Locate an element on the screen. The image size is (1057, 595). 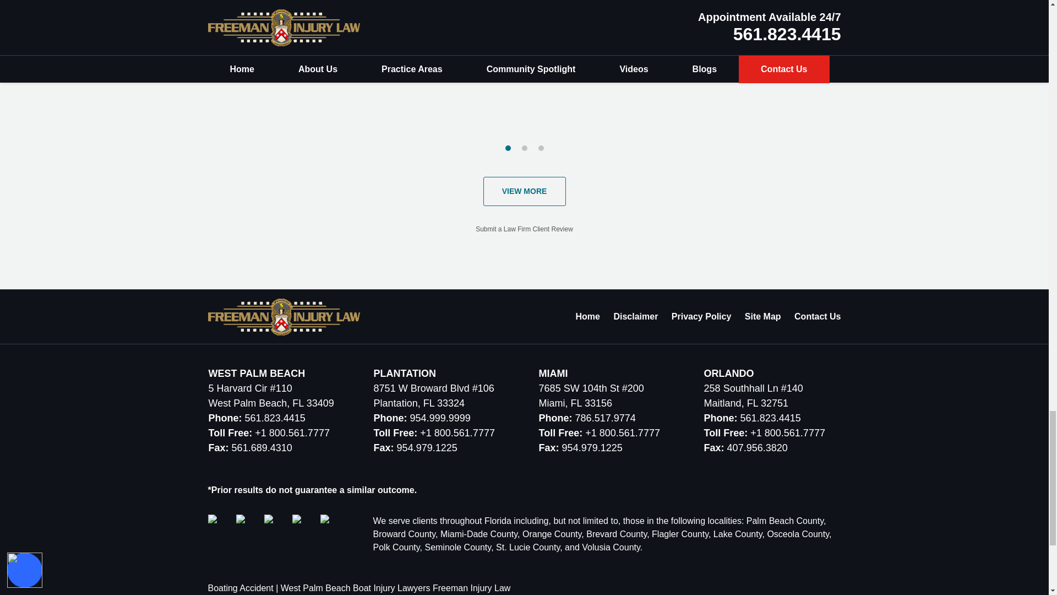
Instagram is located at coordinates (333, 527).